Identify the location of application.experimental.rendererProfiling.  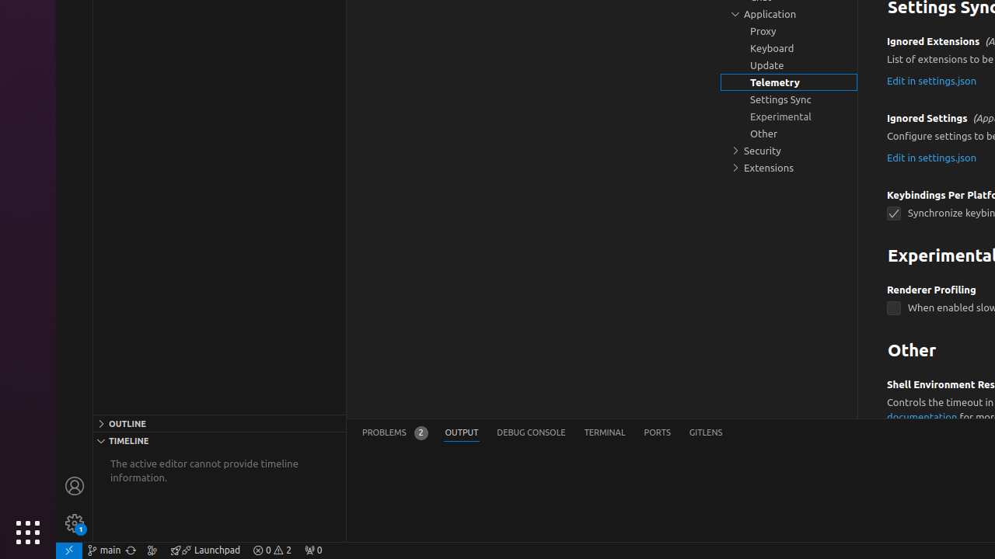
(894, 309).